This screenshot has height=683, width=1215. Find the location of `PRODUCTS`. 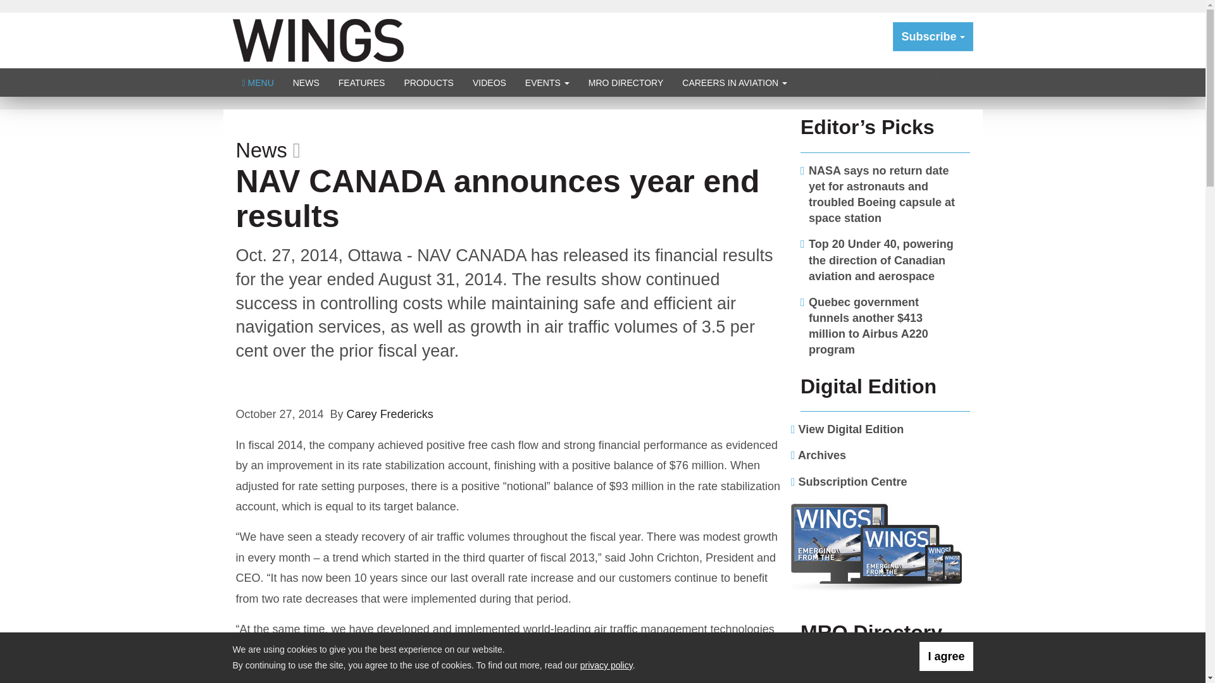

PRODUCTS is located at coordinates (428, 82).